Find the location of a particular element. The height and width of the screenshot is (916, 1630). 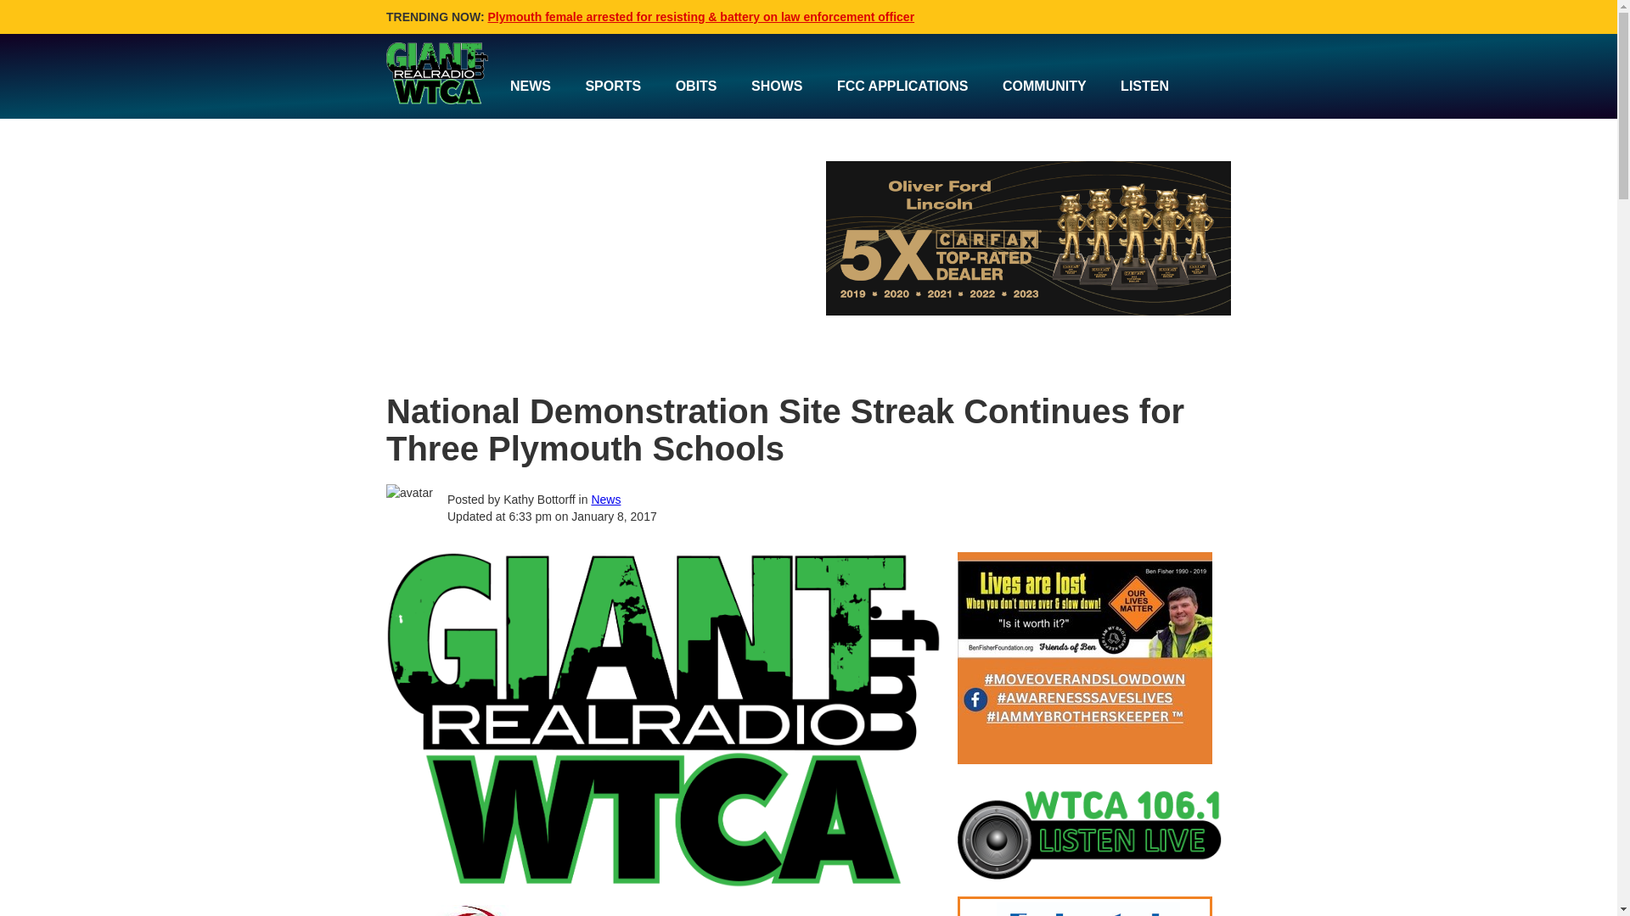

SPORTS is located at coordinates (613, 87).